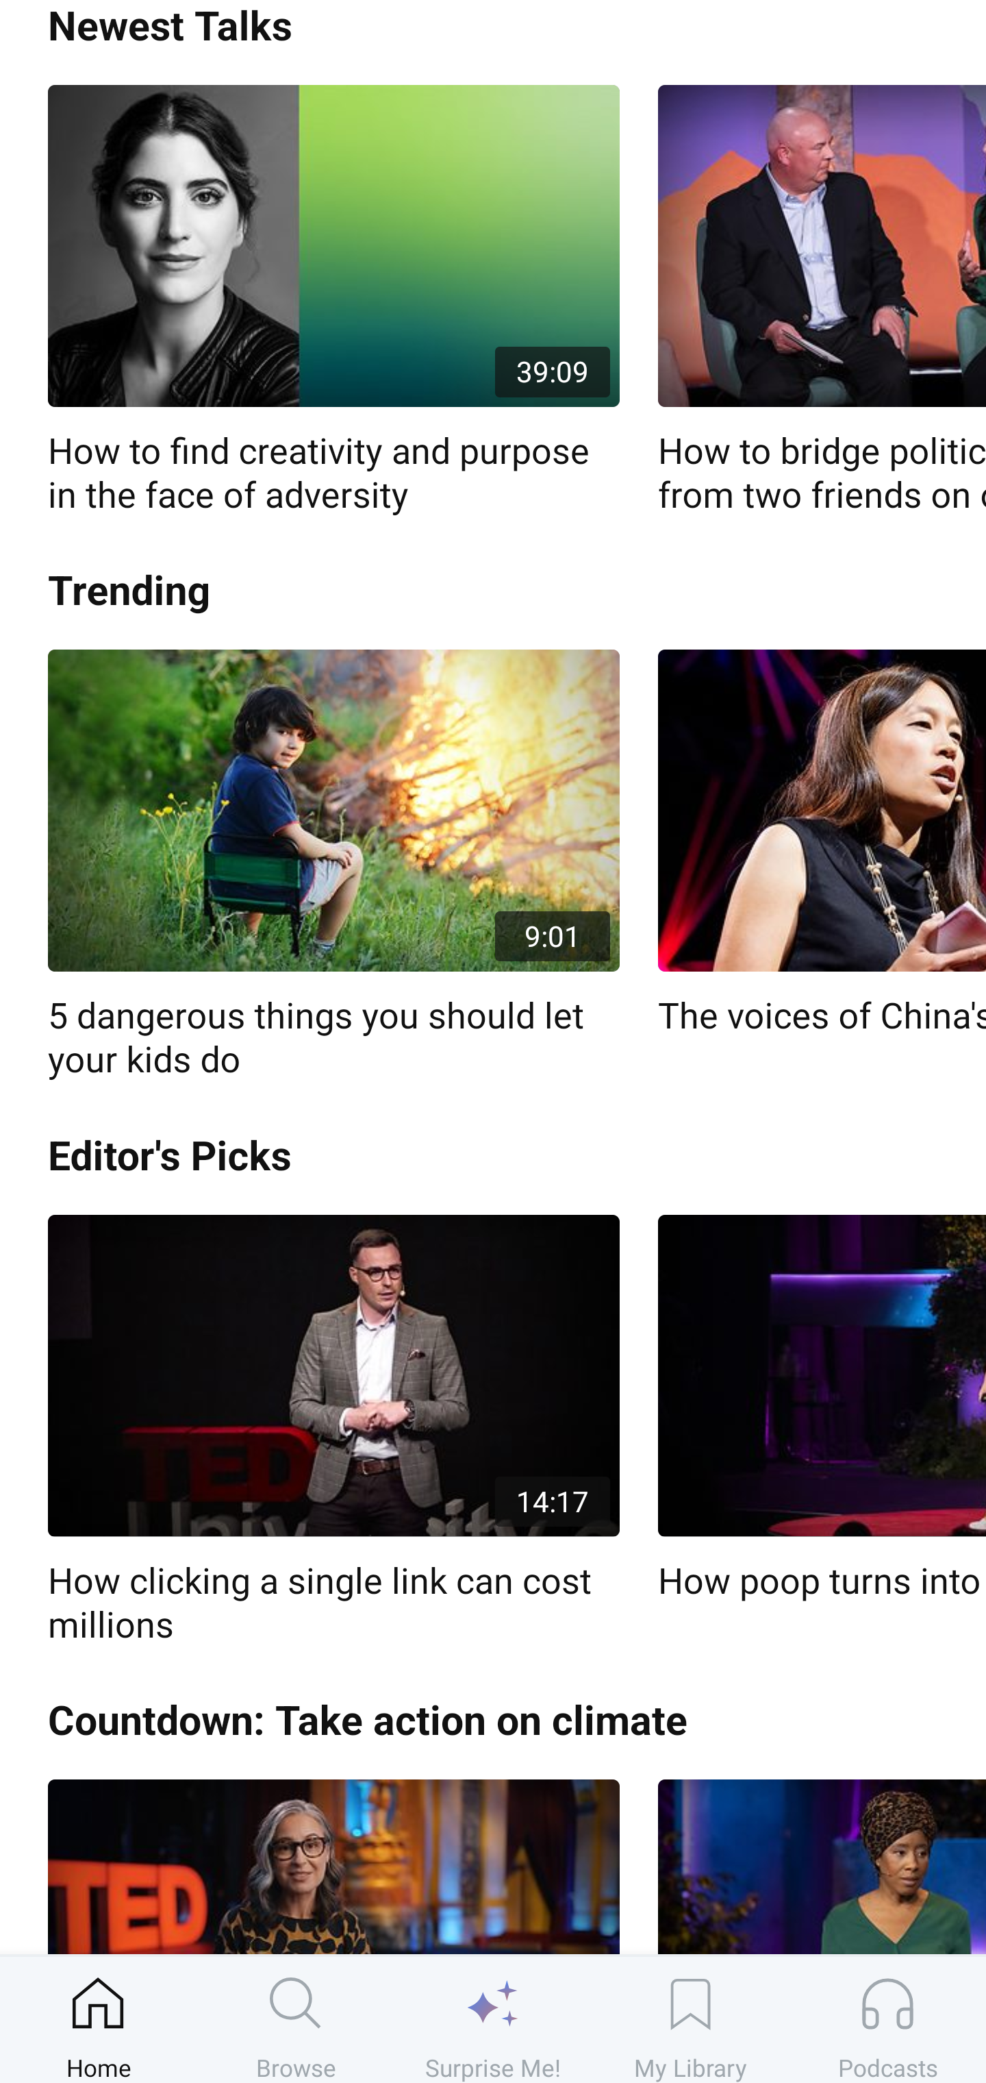 The height and width of the screenshot is (2083, 986). Describe the element at coordinates (822, 844) in the screenshot. I see `The voices of China's workers` at that location.